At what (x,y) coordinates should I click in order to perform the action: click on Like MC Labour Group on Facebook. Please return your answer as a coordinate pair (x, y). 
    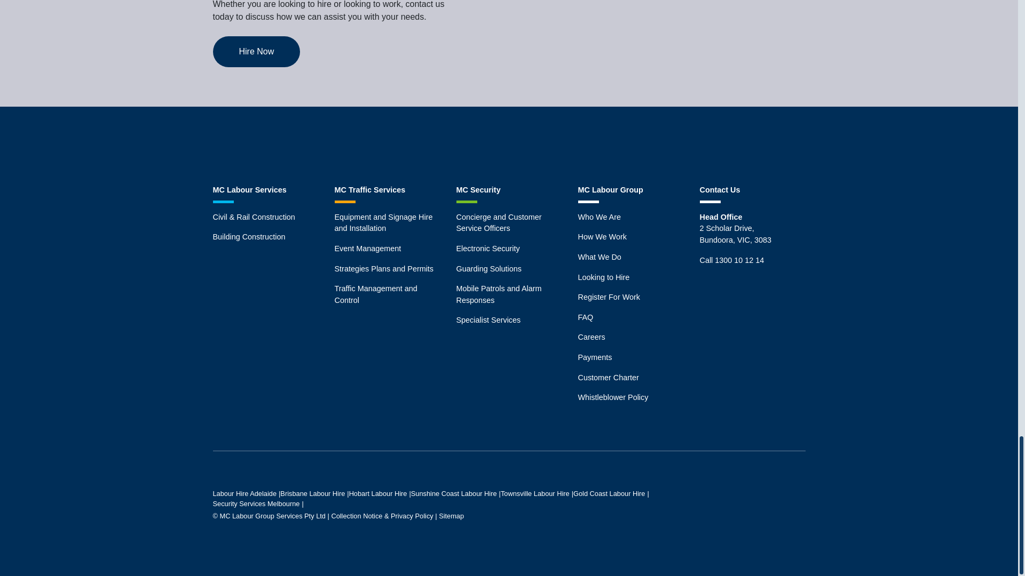
    Looking at the image, I should click on (471, 146).